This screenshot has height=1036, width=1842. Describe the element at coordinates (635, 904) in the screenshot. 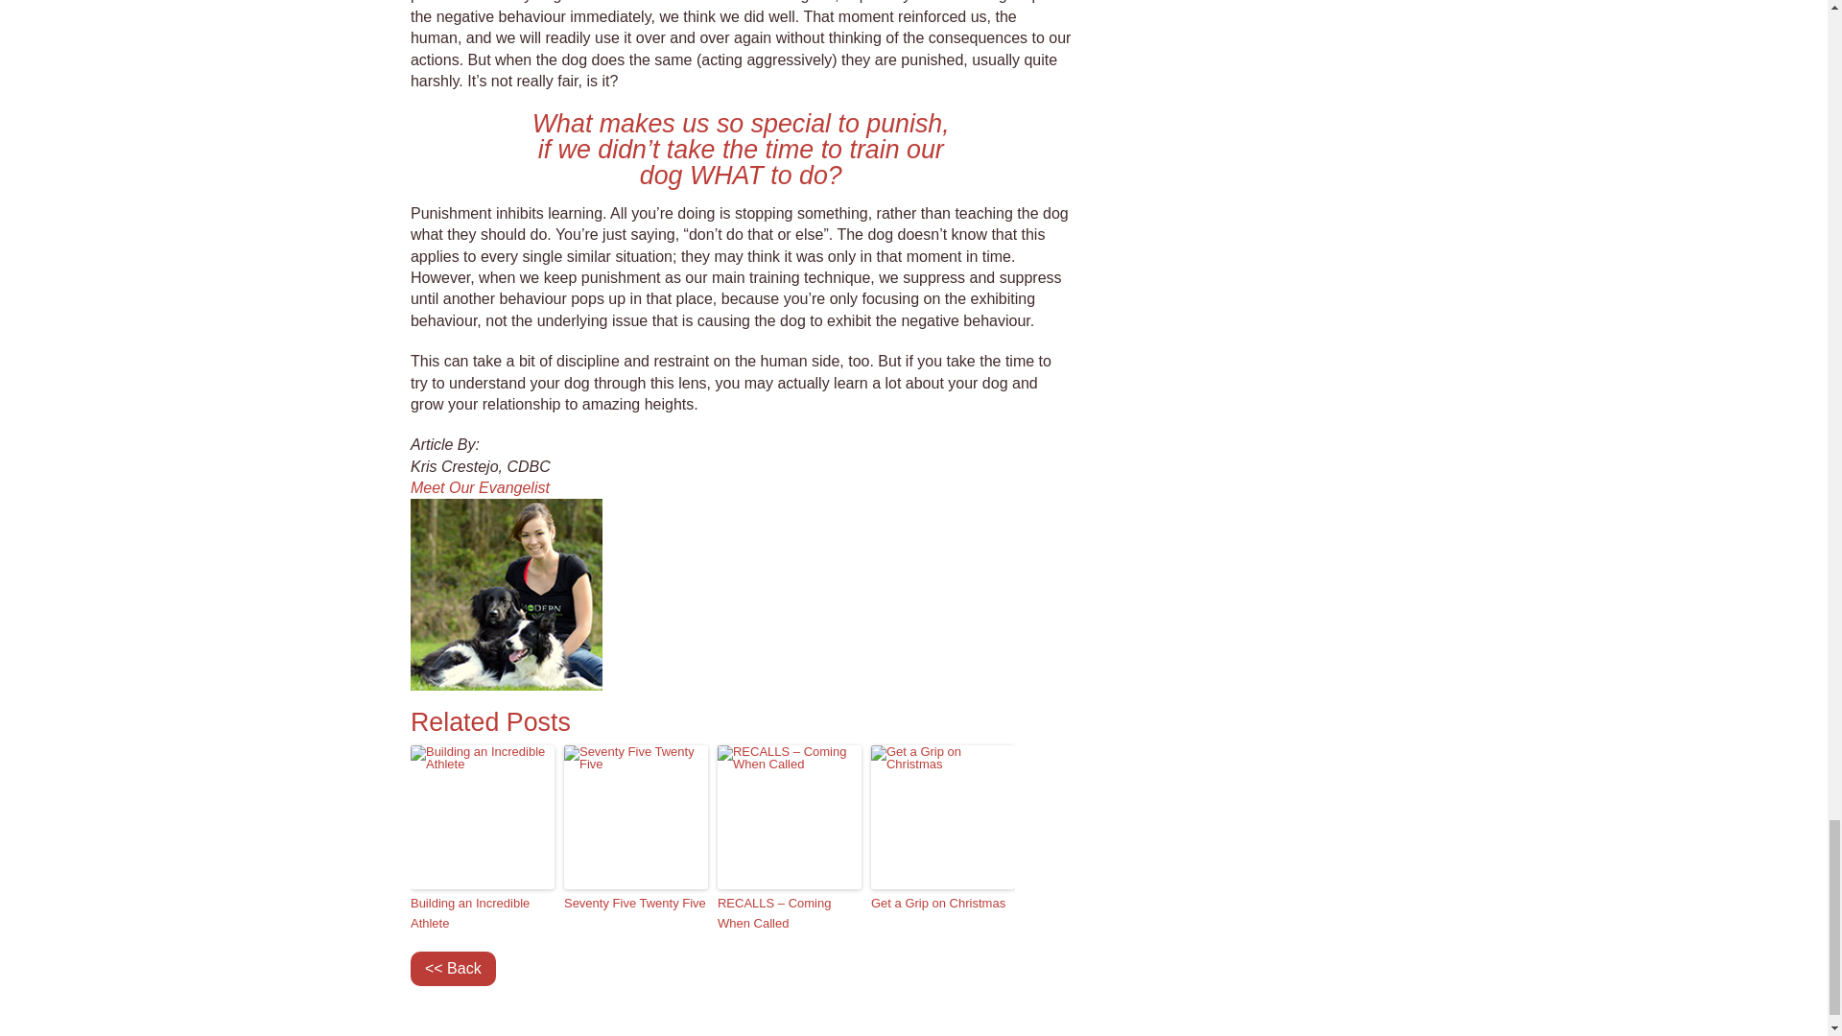

I see `Seventy Five Twenty Five` at that location.